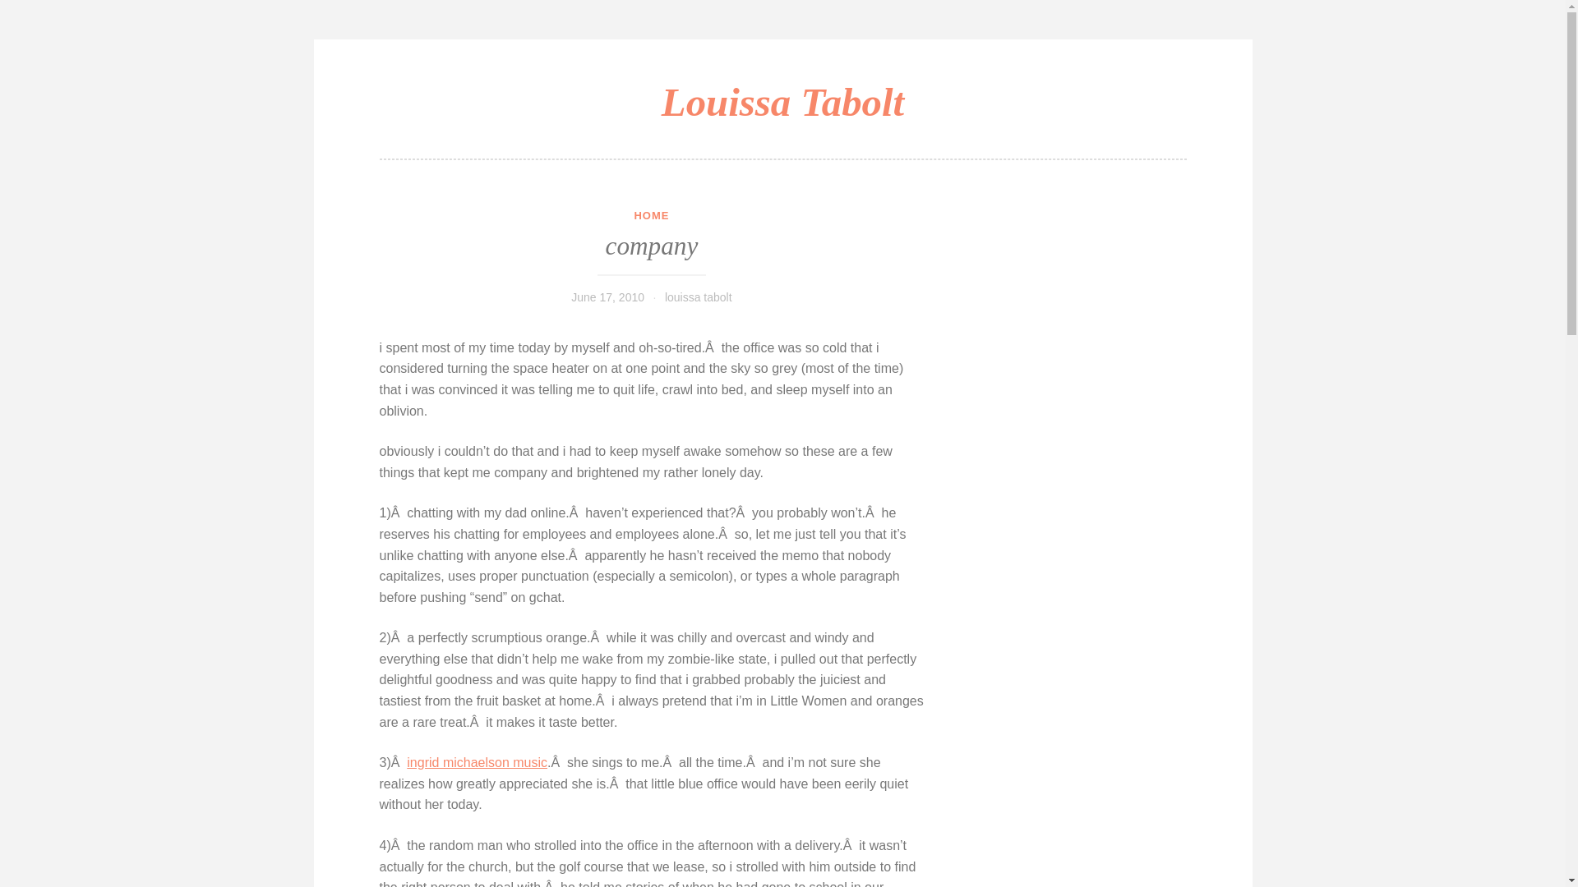 This screenshot has height=887, width=1578. I want to click on June 17, 2010, so click(607, 297).